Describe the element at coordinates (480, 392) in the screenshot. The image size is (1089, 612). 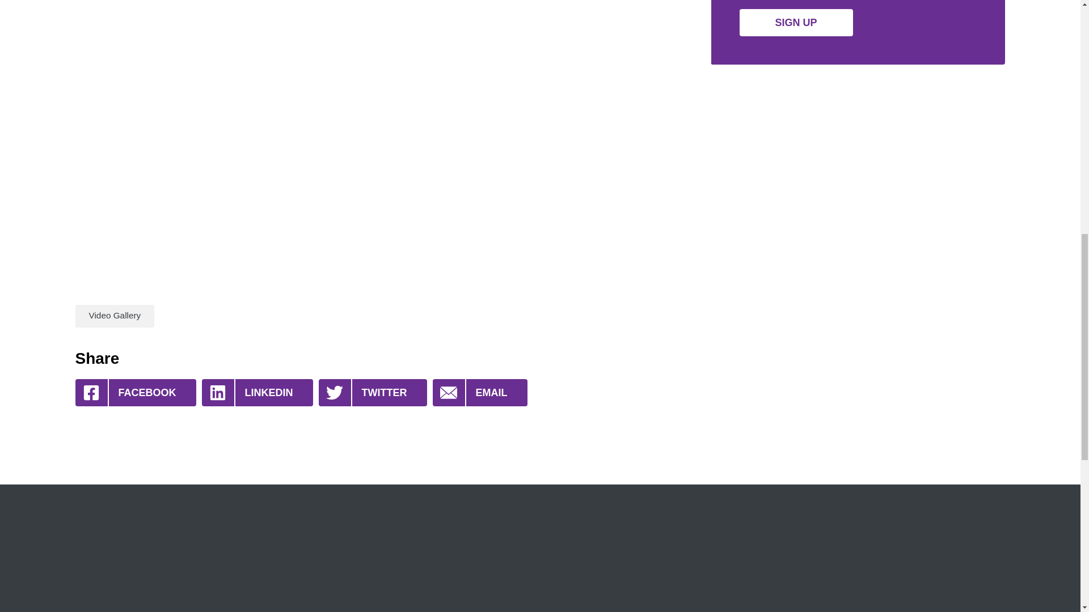
I see `EMAIL` at that location.